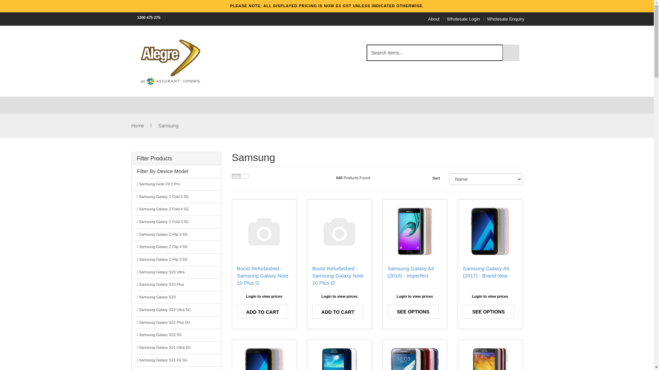  Describe the element at coordinates (338, 312) in the screenshot. I see `ADD TO CART` at that location.